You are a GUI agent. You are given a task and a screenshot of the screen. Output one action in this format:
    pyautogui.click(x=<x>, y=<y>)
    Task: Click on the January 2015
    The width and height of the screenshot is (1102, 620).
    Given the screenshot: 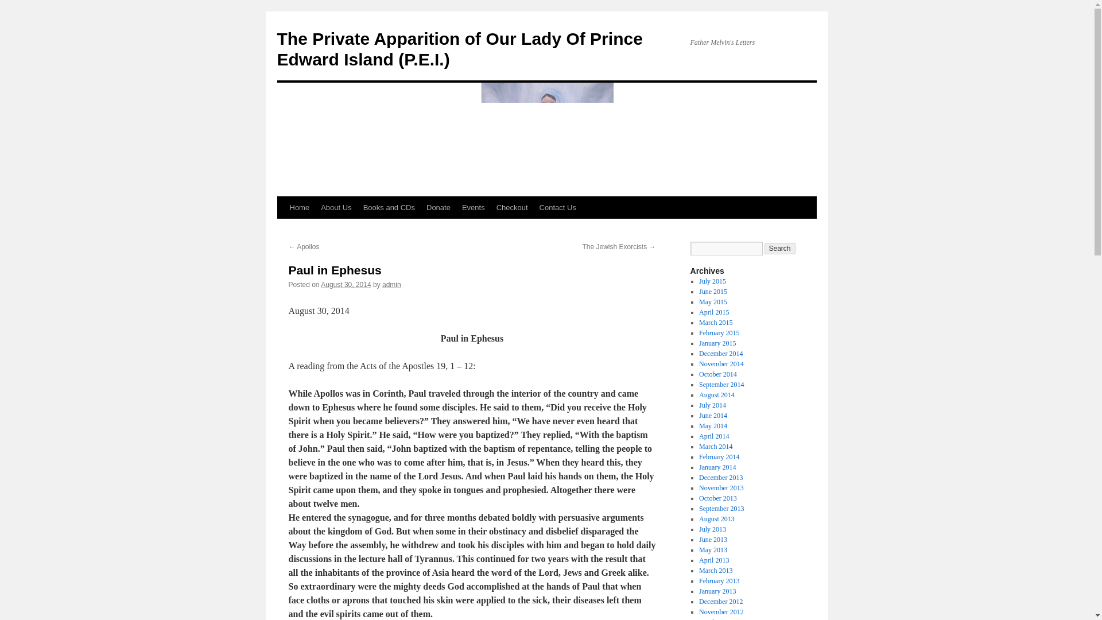 What is the action you would take?
    pyautogui.click(x=717, y=343)
    